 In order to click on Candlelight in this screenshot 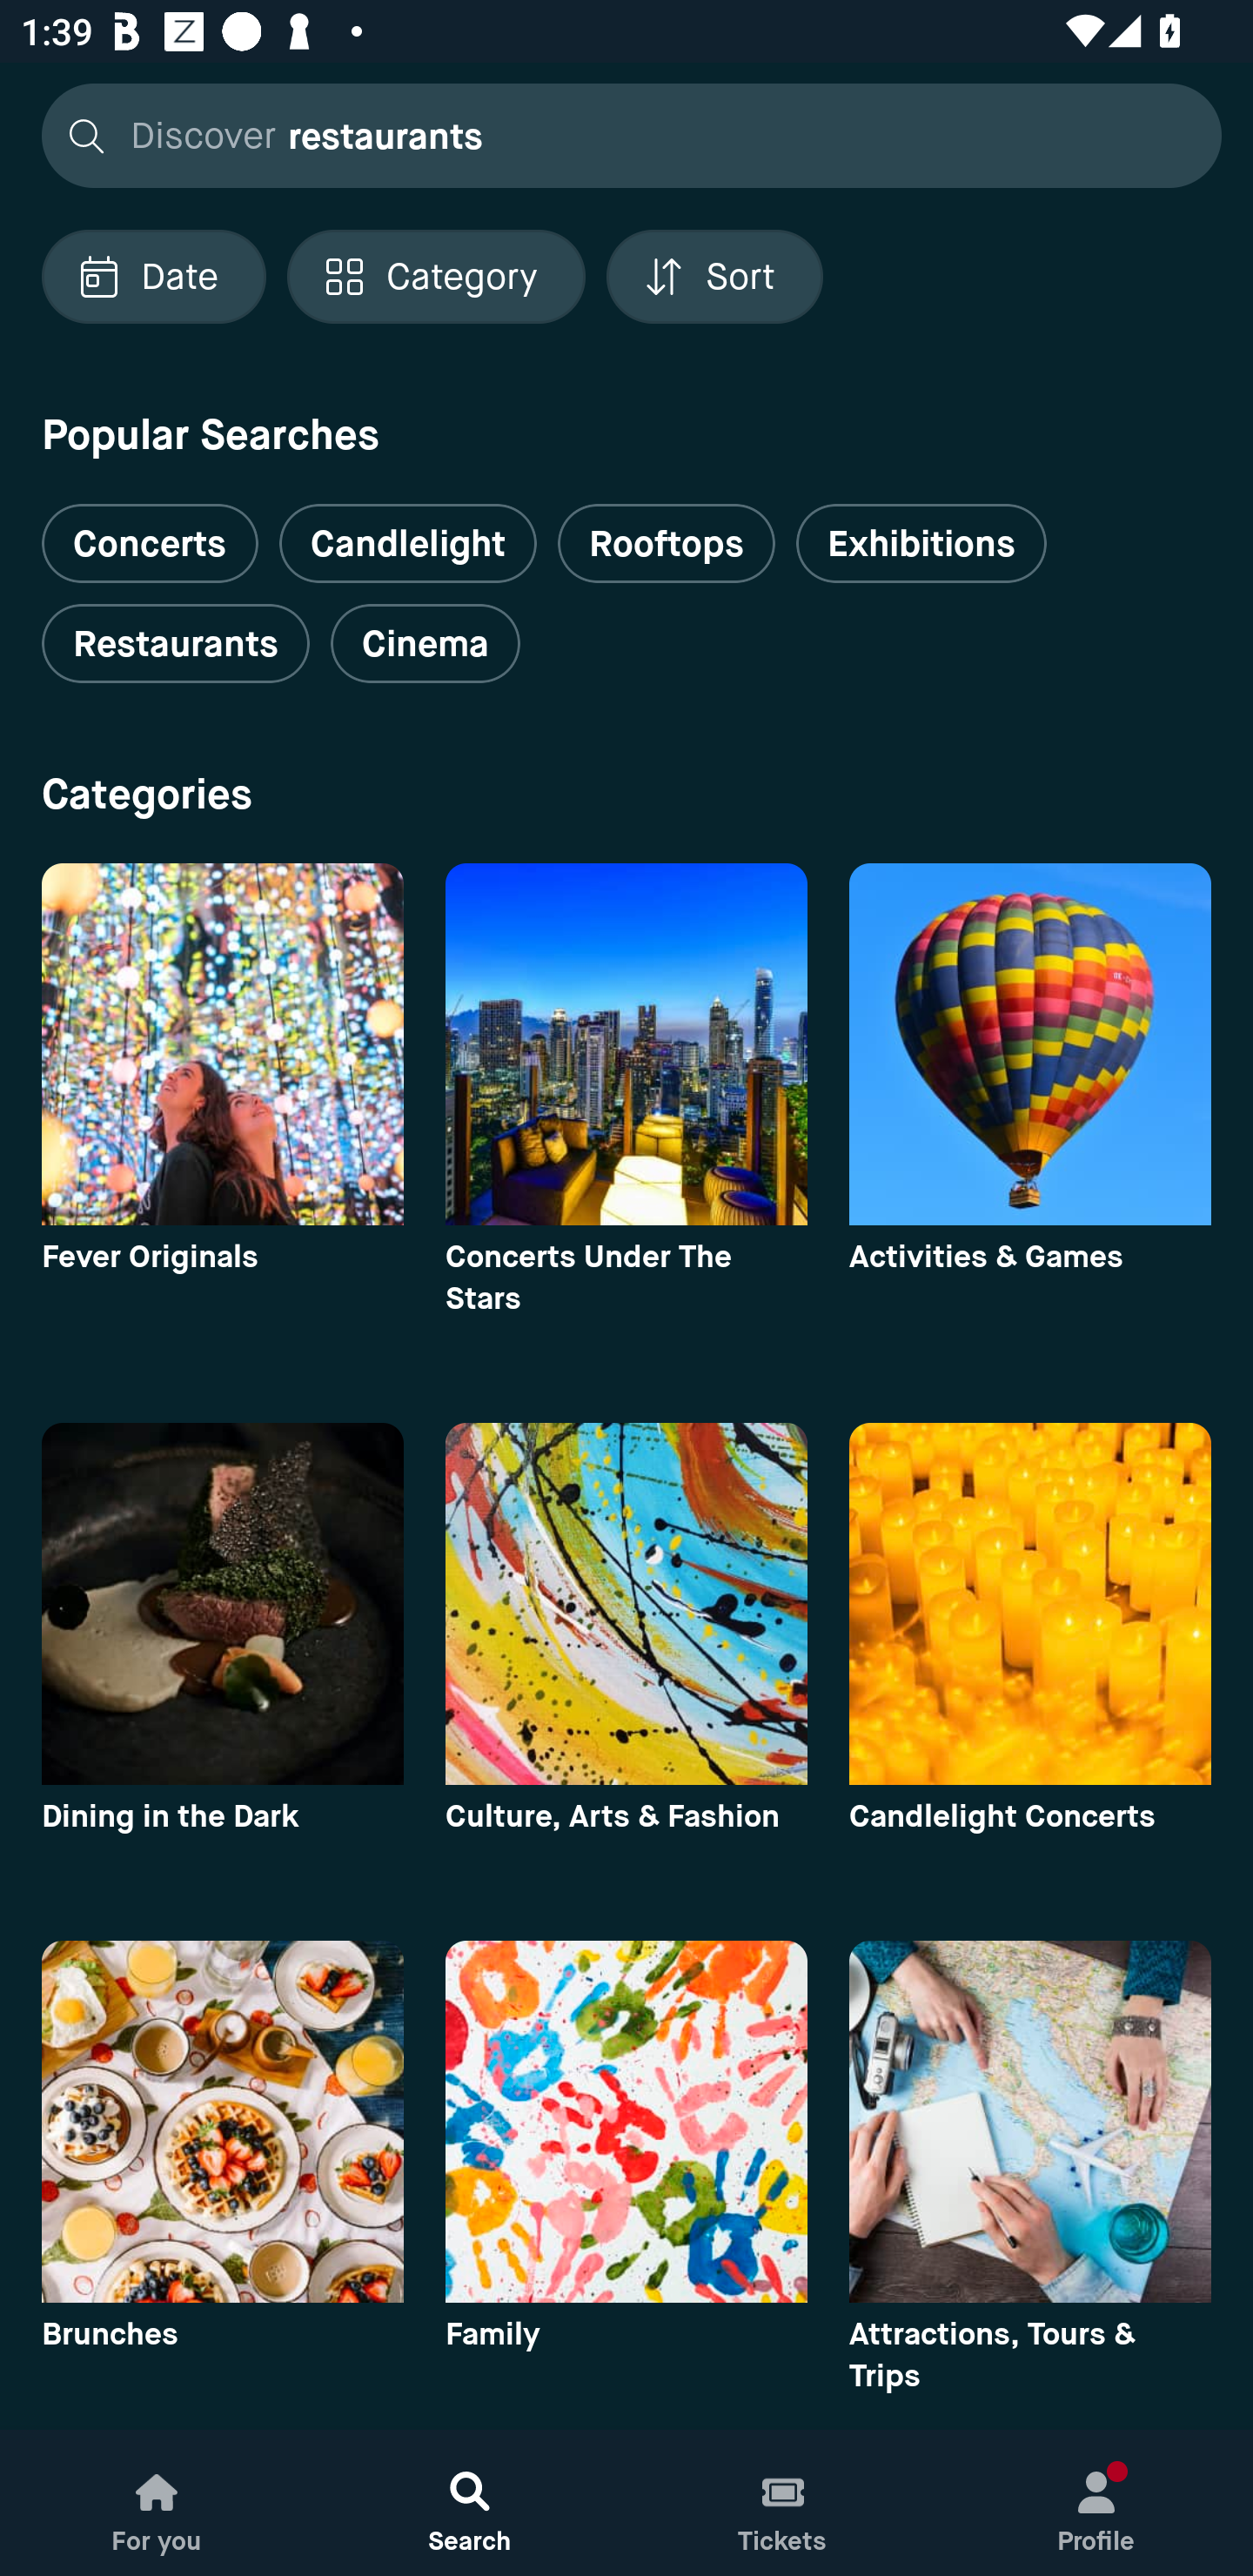, I will do `click(407, 543)`.